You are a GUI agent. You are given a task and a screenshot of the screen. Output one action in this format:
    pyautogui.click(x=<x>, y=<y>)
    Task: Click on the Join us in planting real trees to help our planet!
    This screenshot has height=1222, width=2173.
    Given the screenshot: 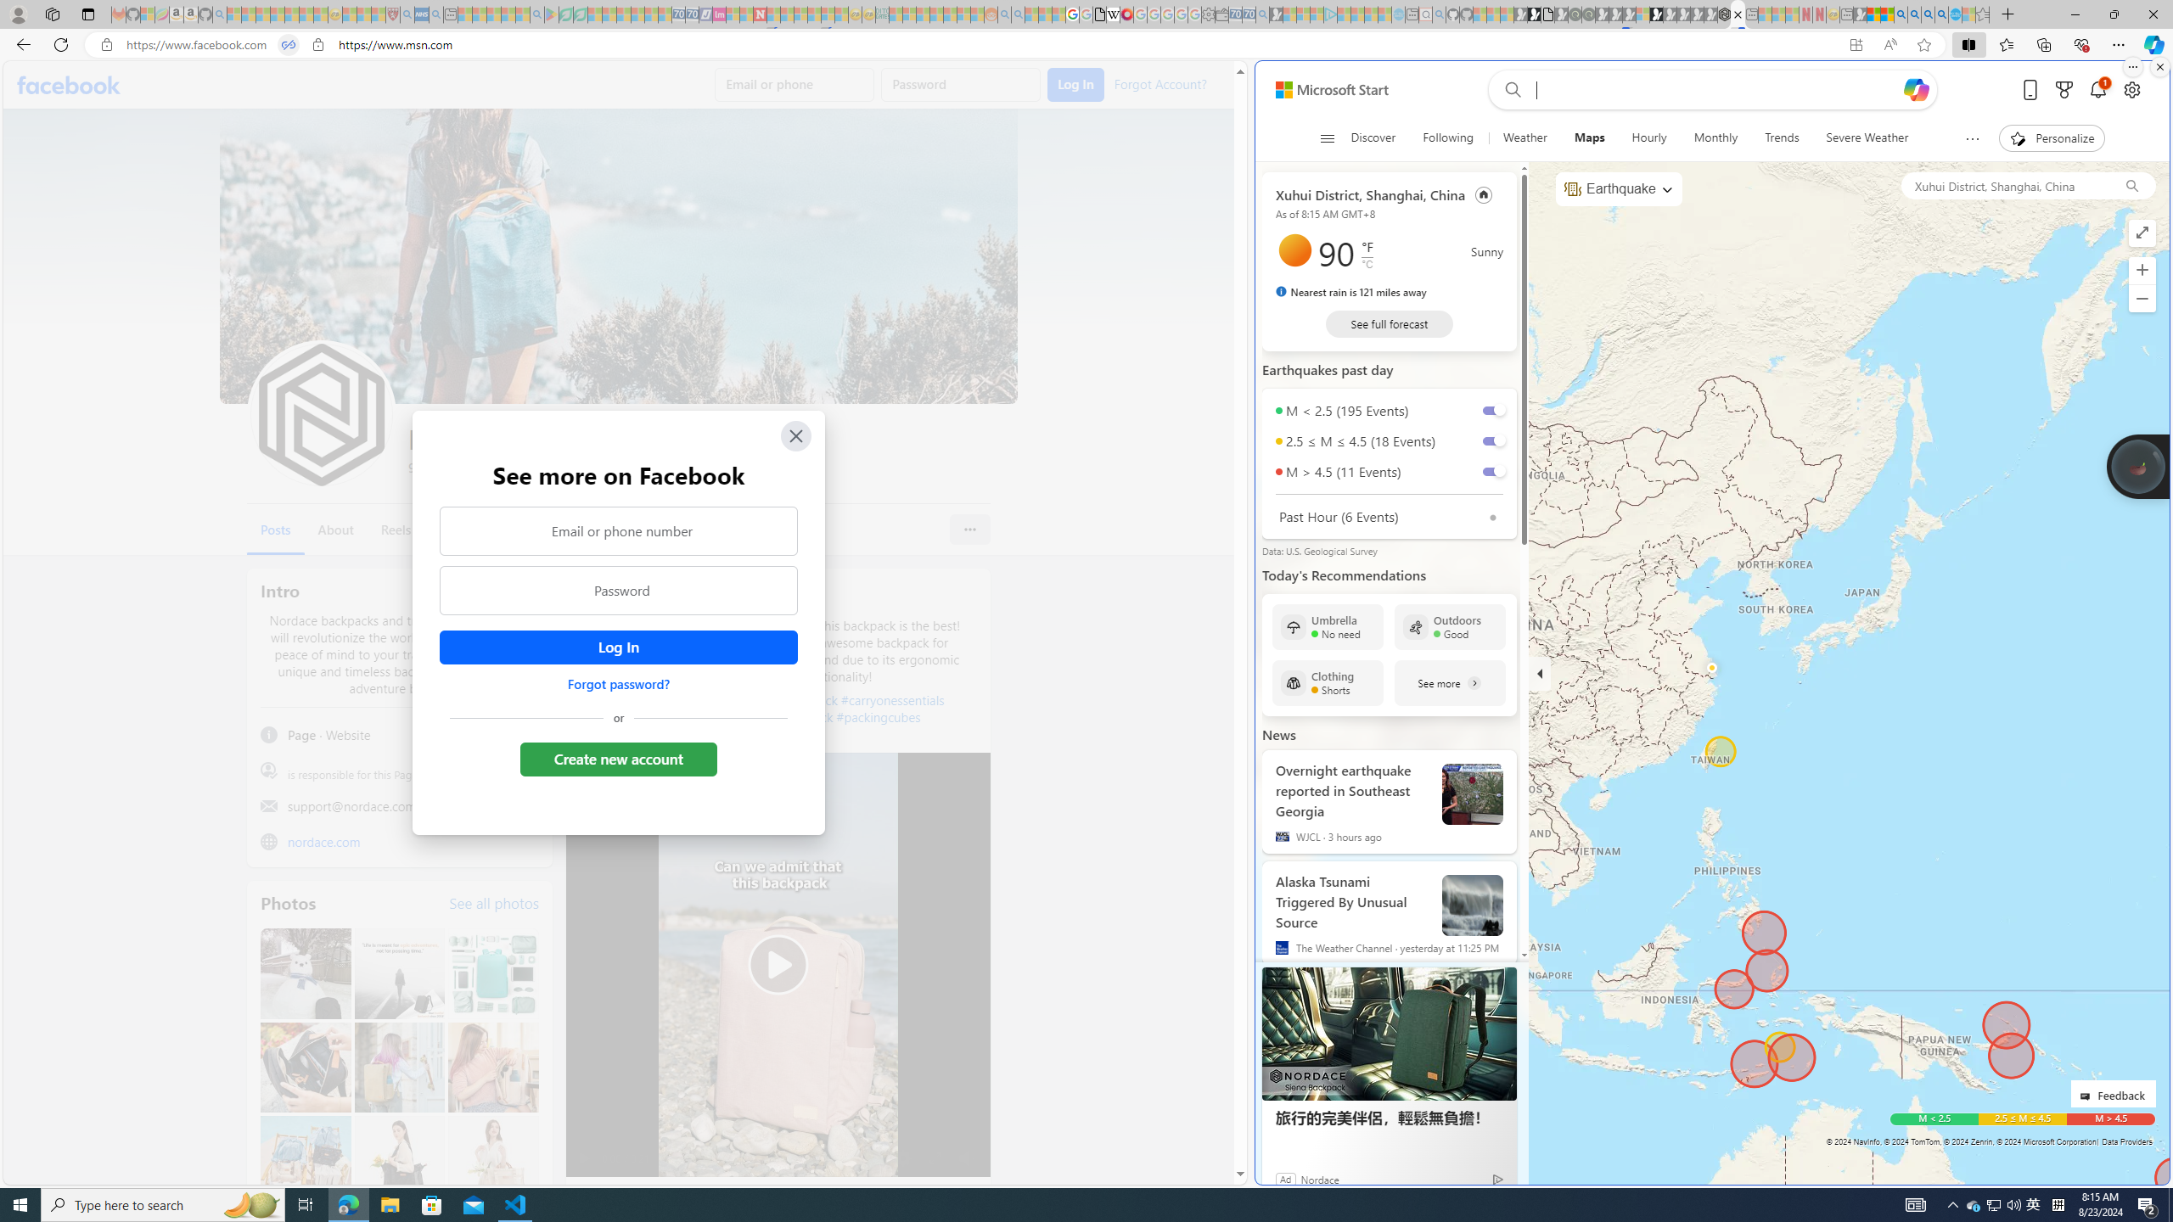 What is the action you would take?
    pyautogui.click(x=2137, y=467)
    